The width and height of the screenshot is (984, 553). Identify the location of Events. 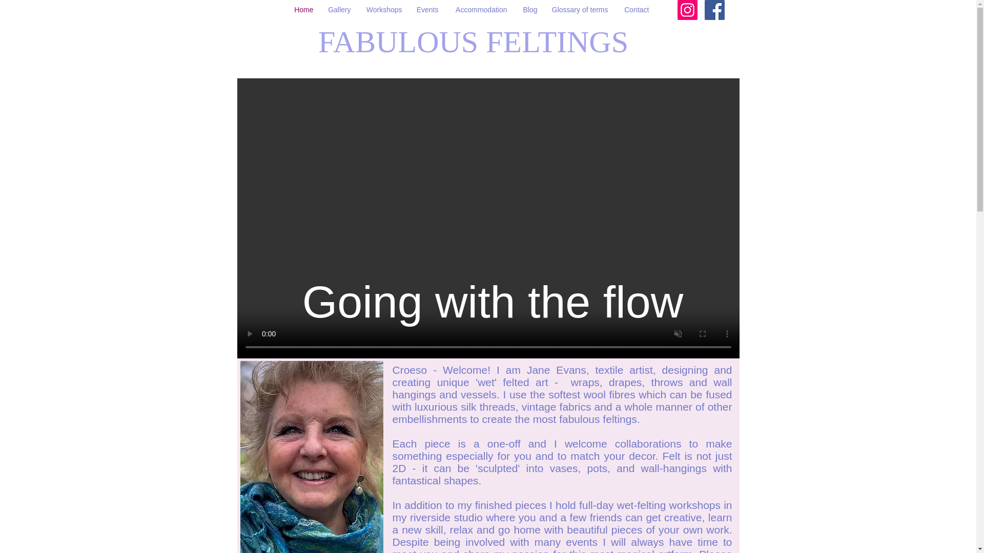
(428, 9).